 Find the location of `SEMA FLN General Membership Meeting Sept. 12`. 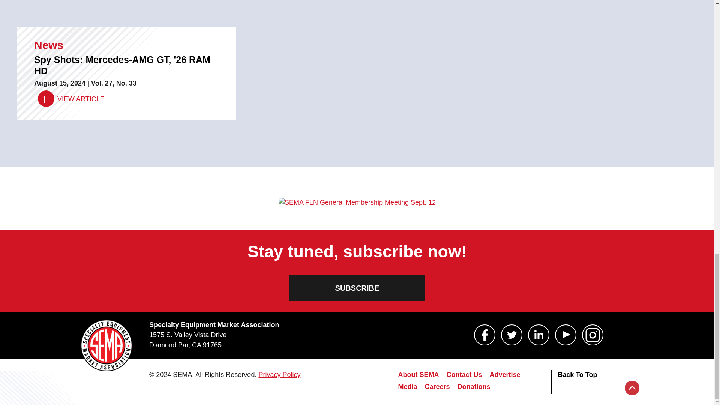

SEMA FLN General Membership Meeting Sept. 12 is located at coordinates (357, 202).